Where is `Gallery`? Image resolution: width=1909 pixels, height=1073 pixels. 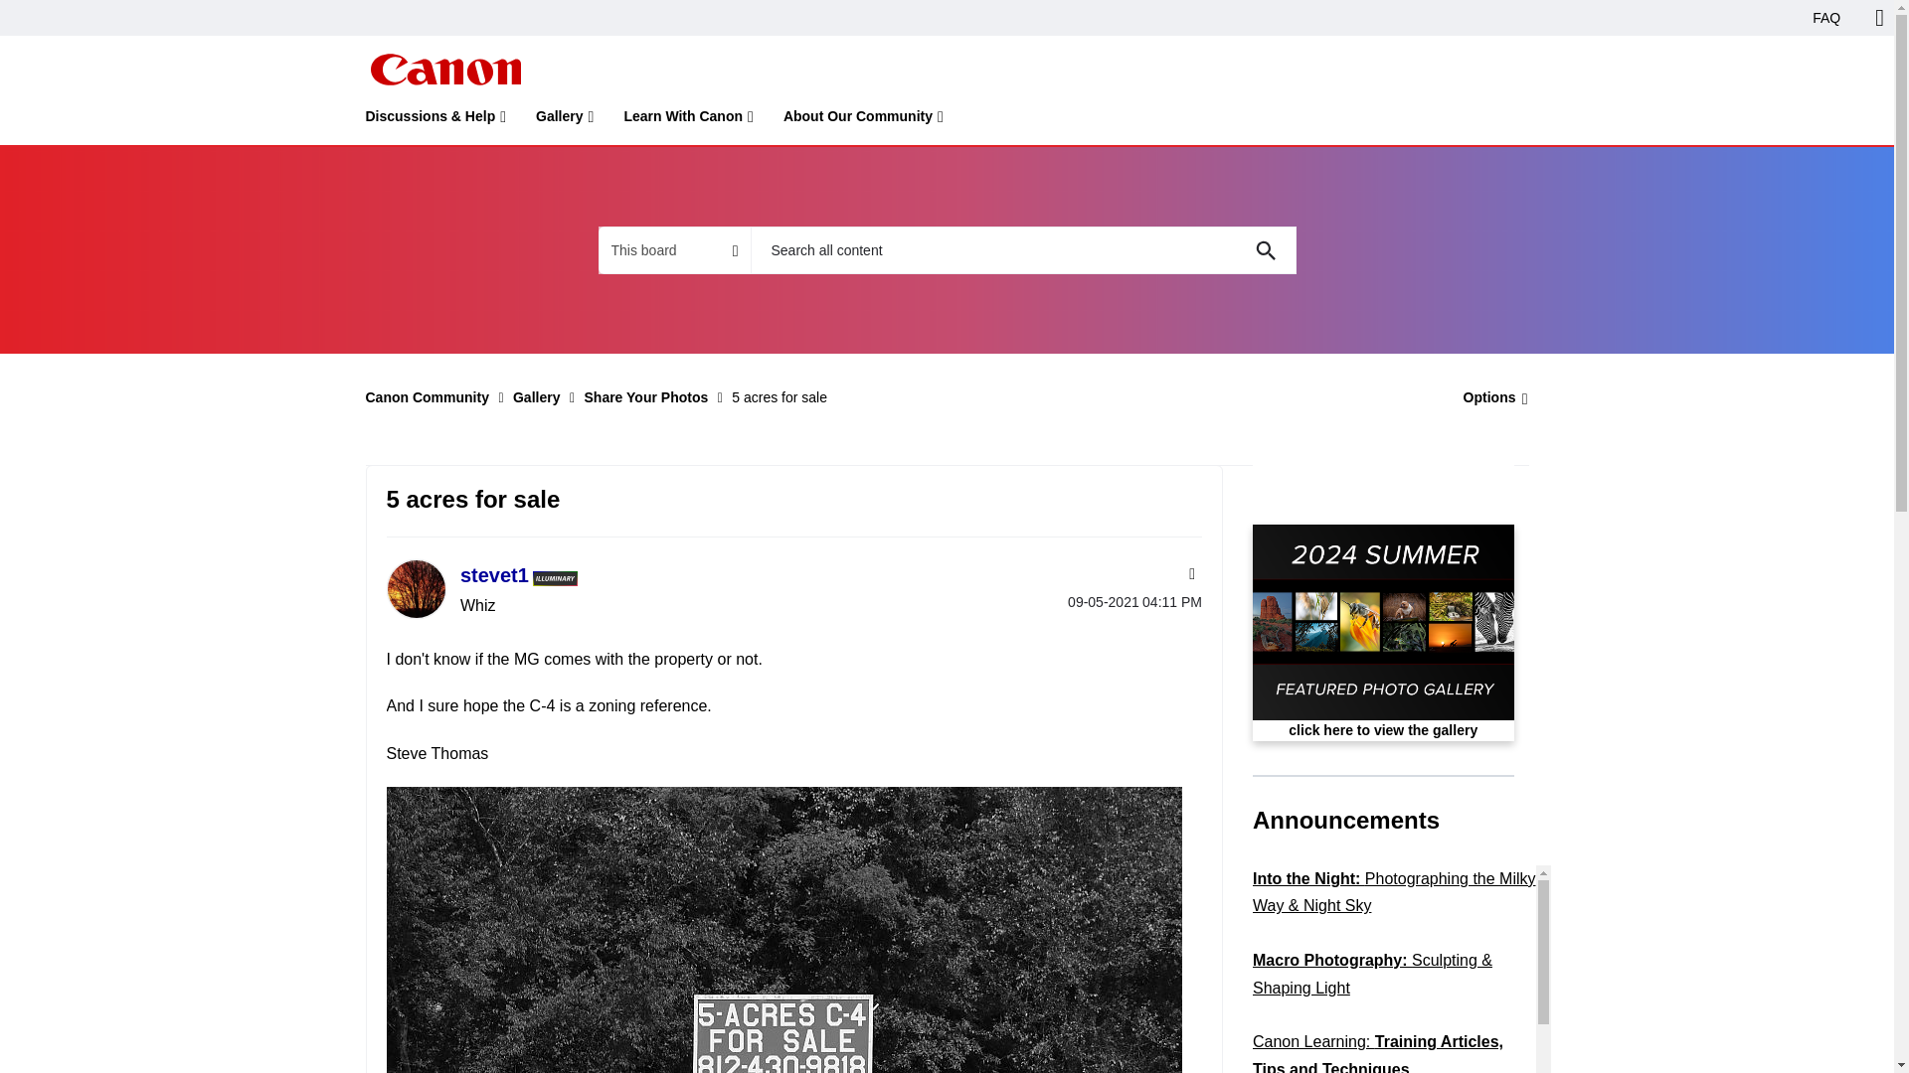
Gallery is located at coordinates (565, 120).